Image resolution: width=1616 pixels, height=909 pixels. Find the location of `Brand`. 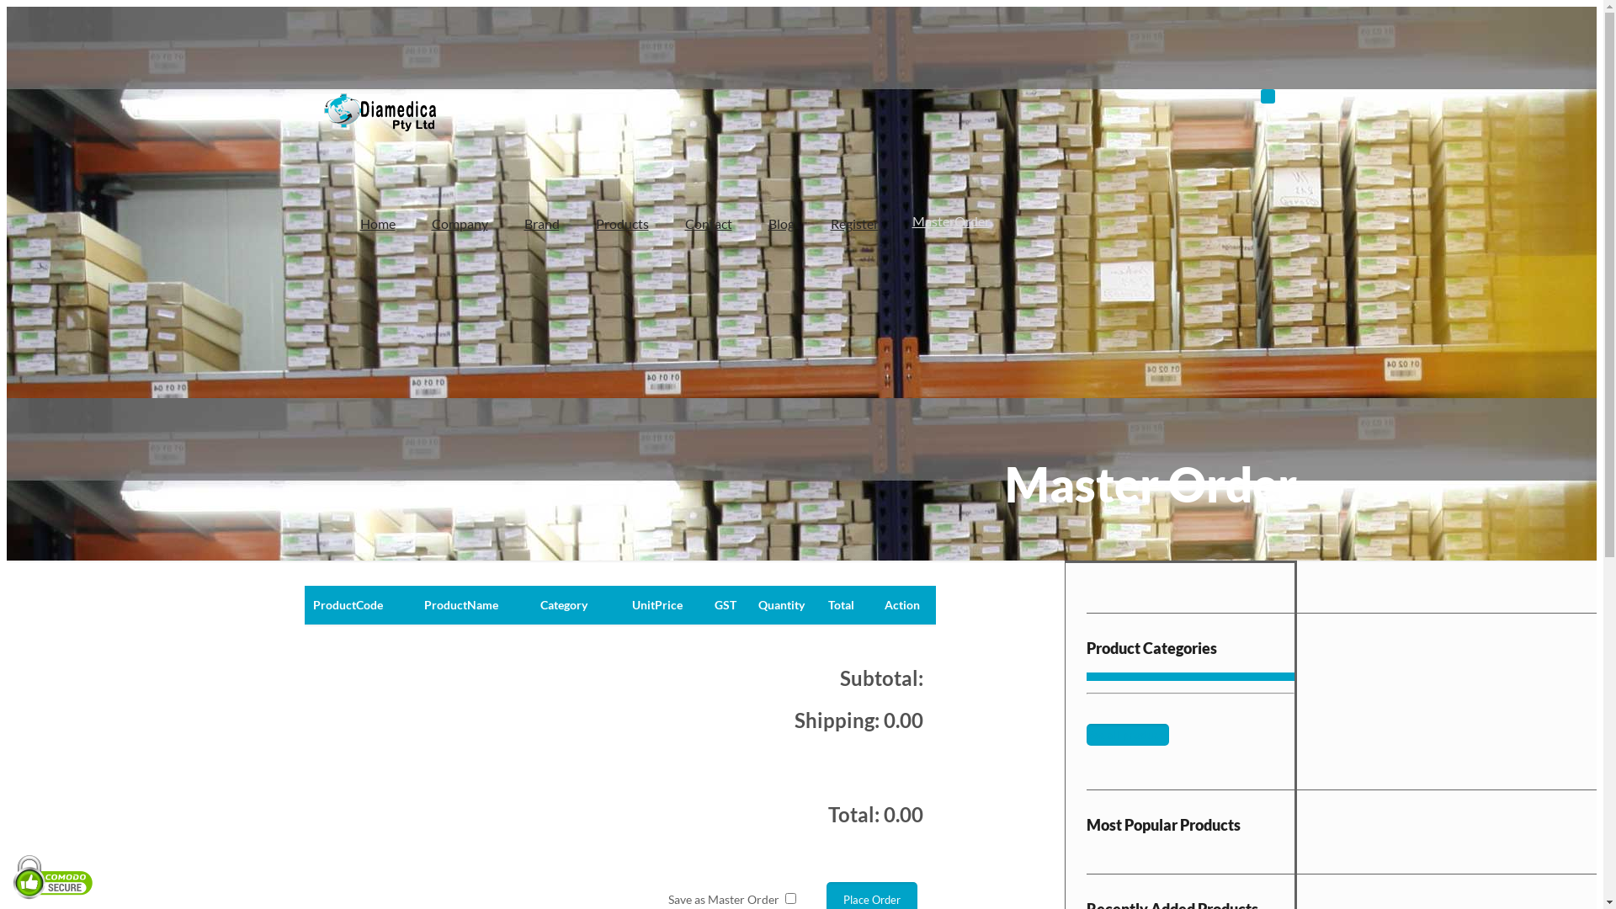

Brand is located at coordinates (540, 224).